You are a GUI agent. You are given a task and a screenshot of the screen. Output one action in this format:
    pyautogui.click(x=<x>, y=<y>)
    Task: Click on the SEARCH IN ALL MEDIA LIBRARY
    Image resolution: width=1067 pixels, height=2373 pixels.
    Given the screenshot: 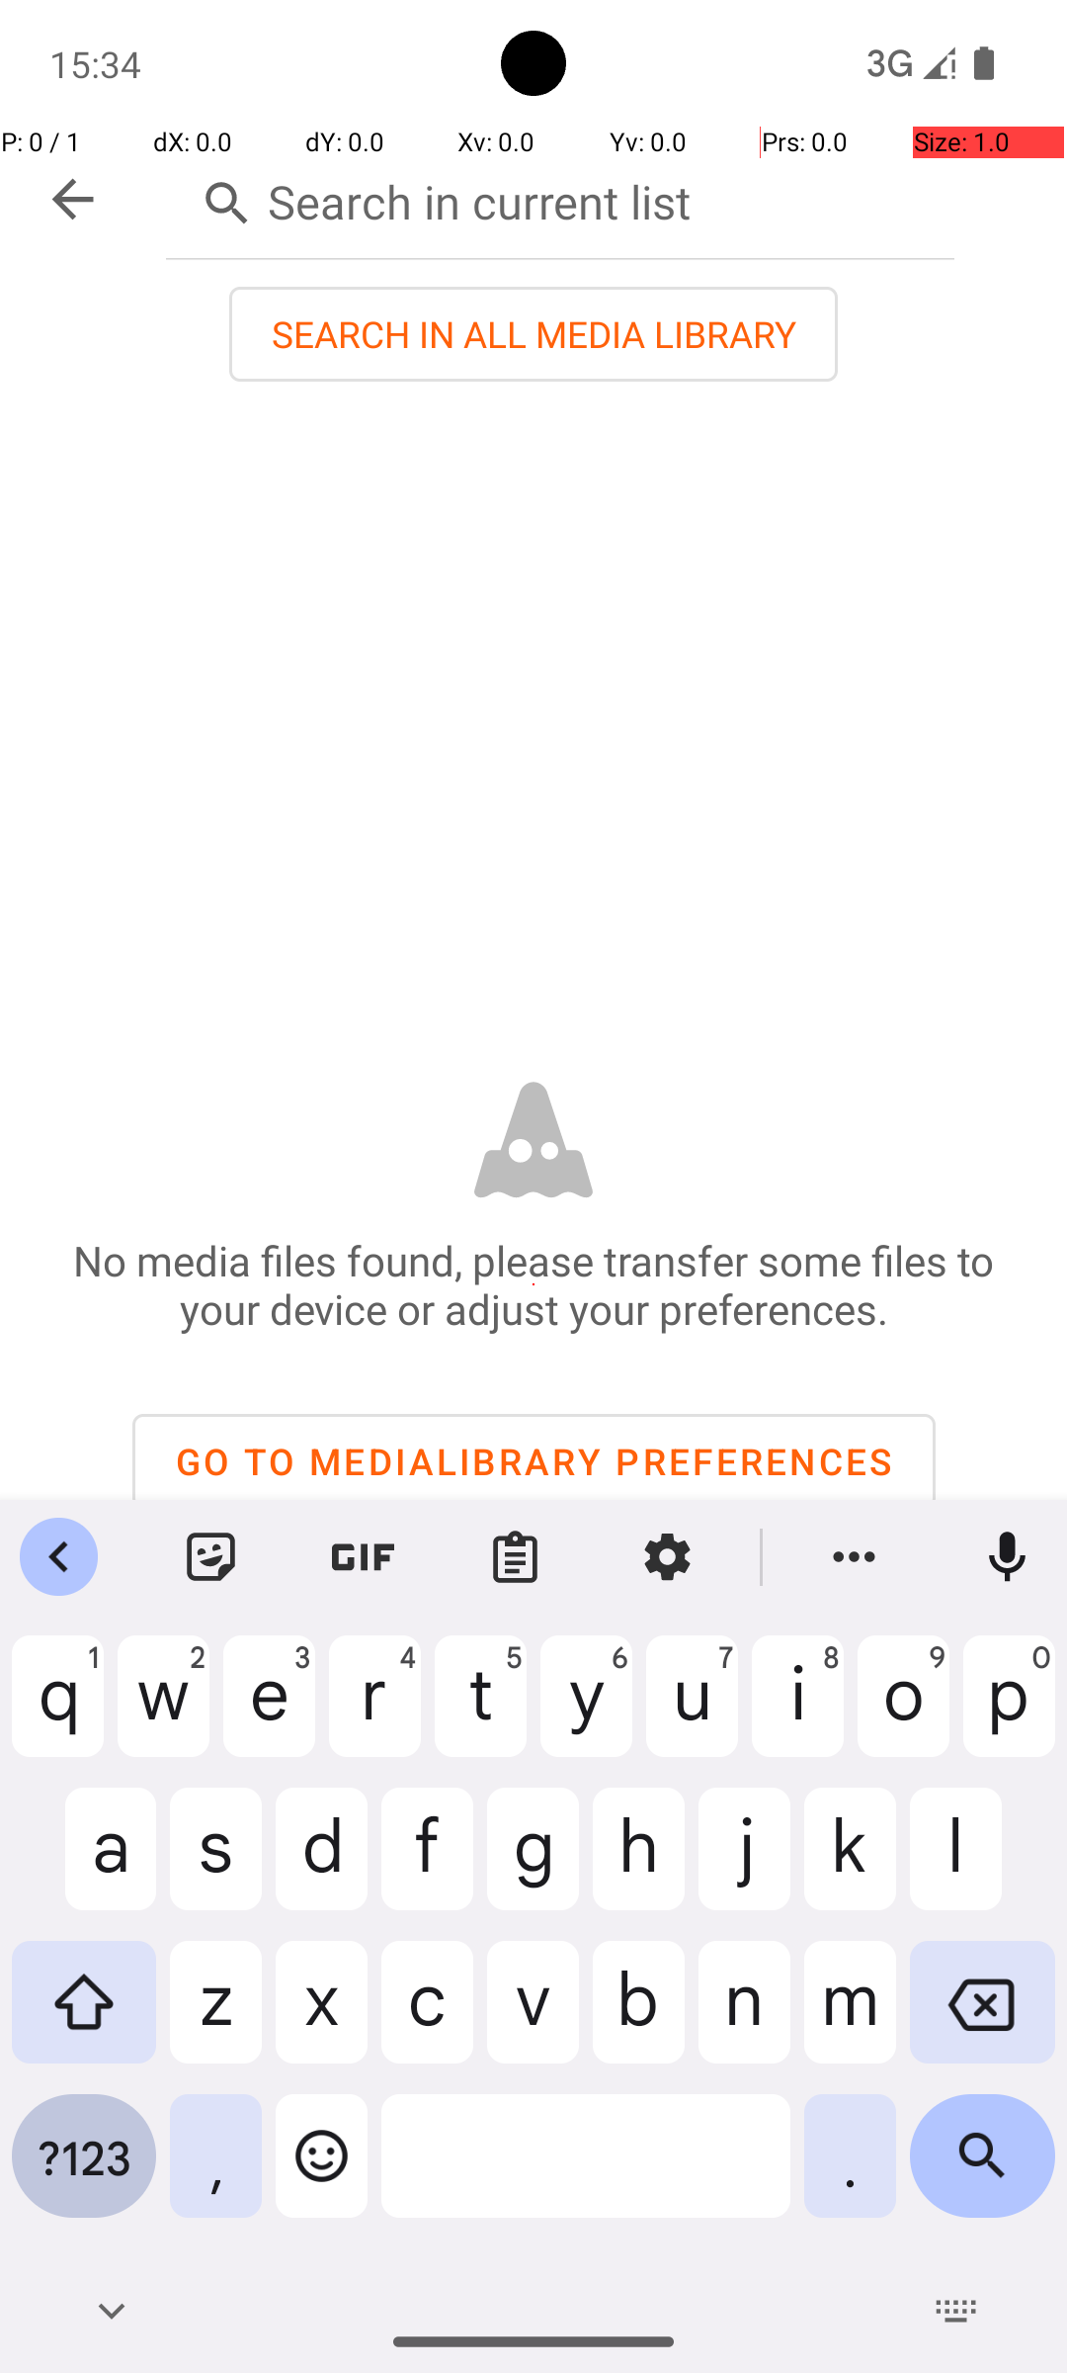 What is the action you would take?
    pyautogui.click(x=533, y=334)
    